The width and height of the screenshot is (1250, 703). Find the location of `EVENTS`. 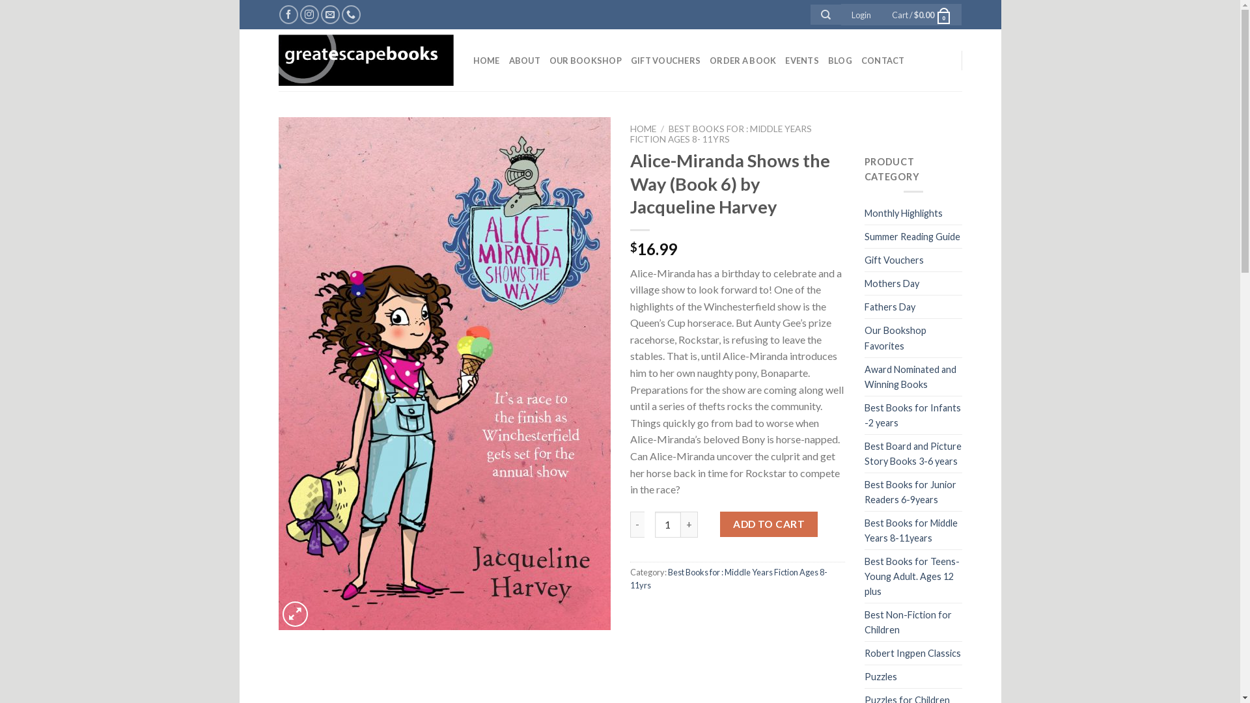

EVENTS is located at coordinates (802, 60).